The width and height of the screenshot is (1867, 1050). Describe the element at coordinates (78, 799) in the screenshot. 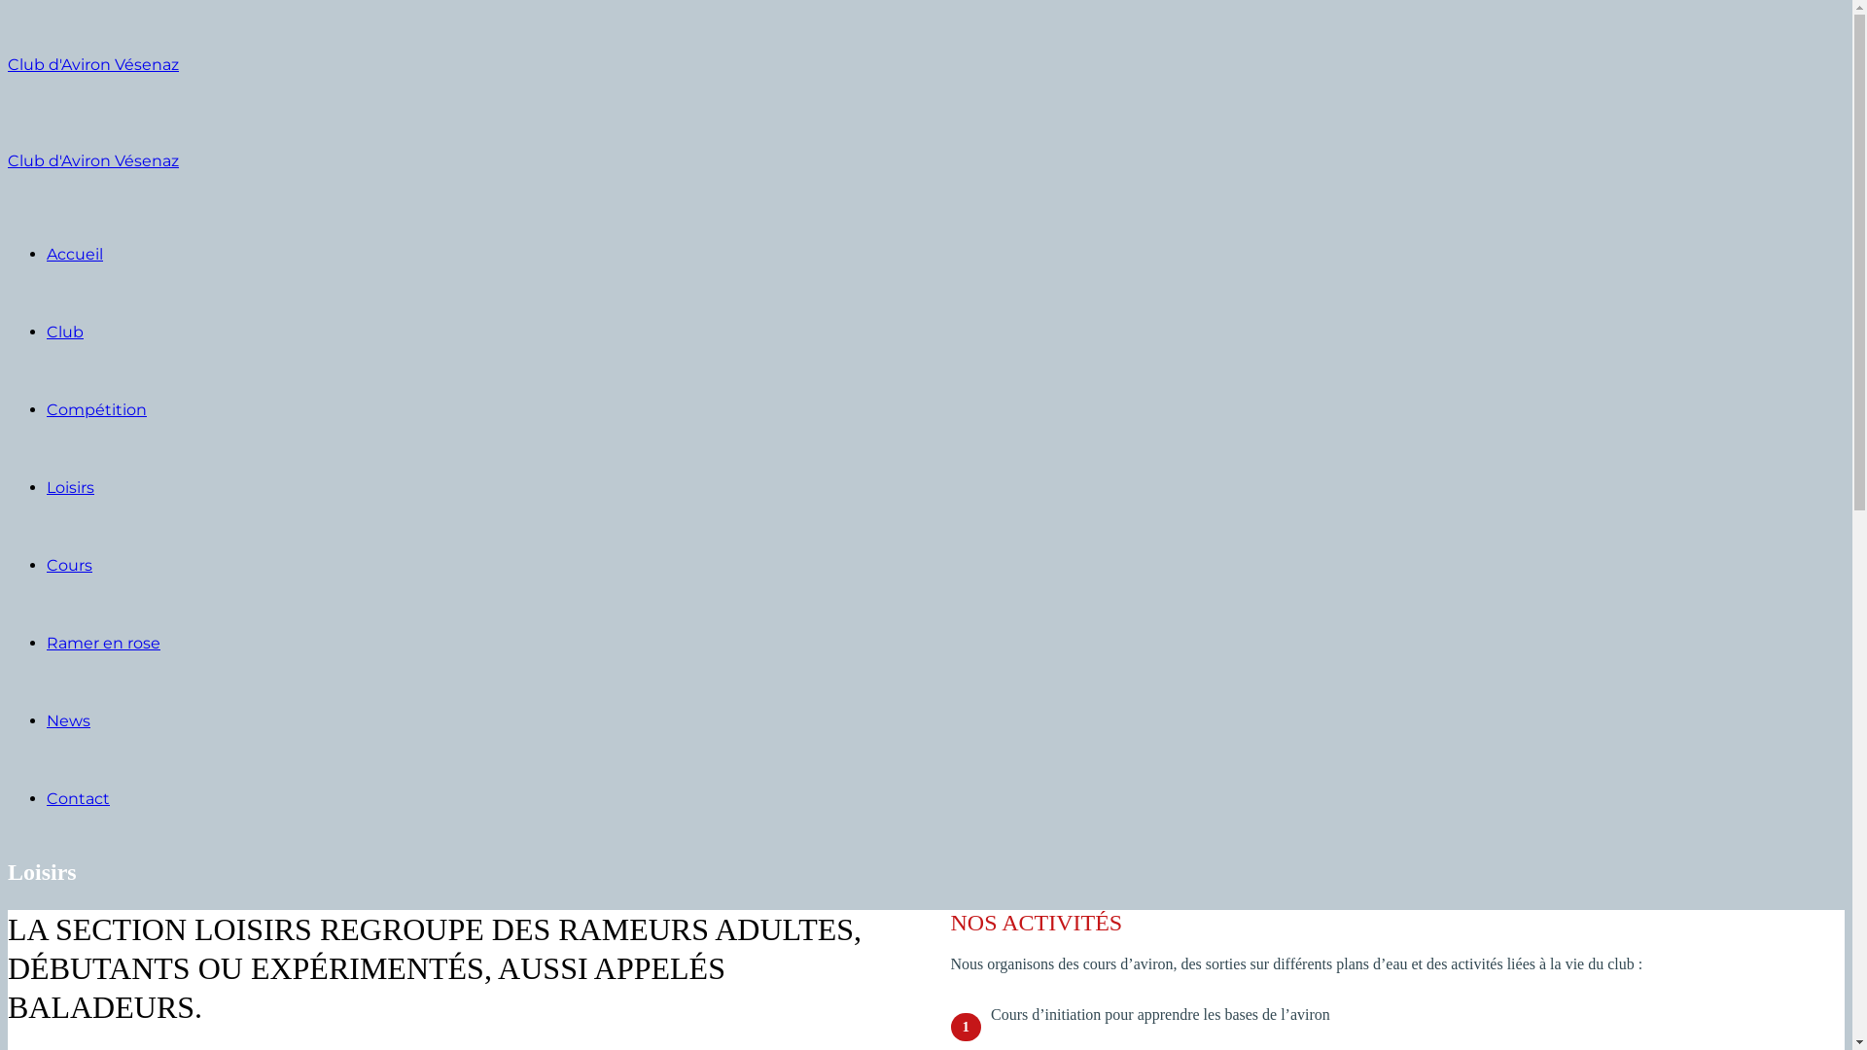

I see `Contact` at that location.